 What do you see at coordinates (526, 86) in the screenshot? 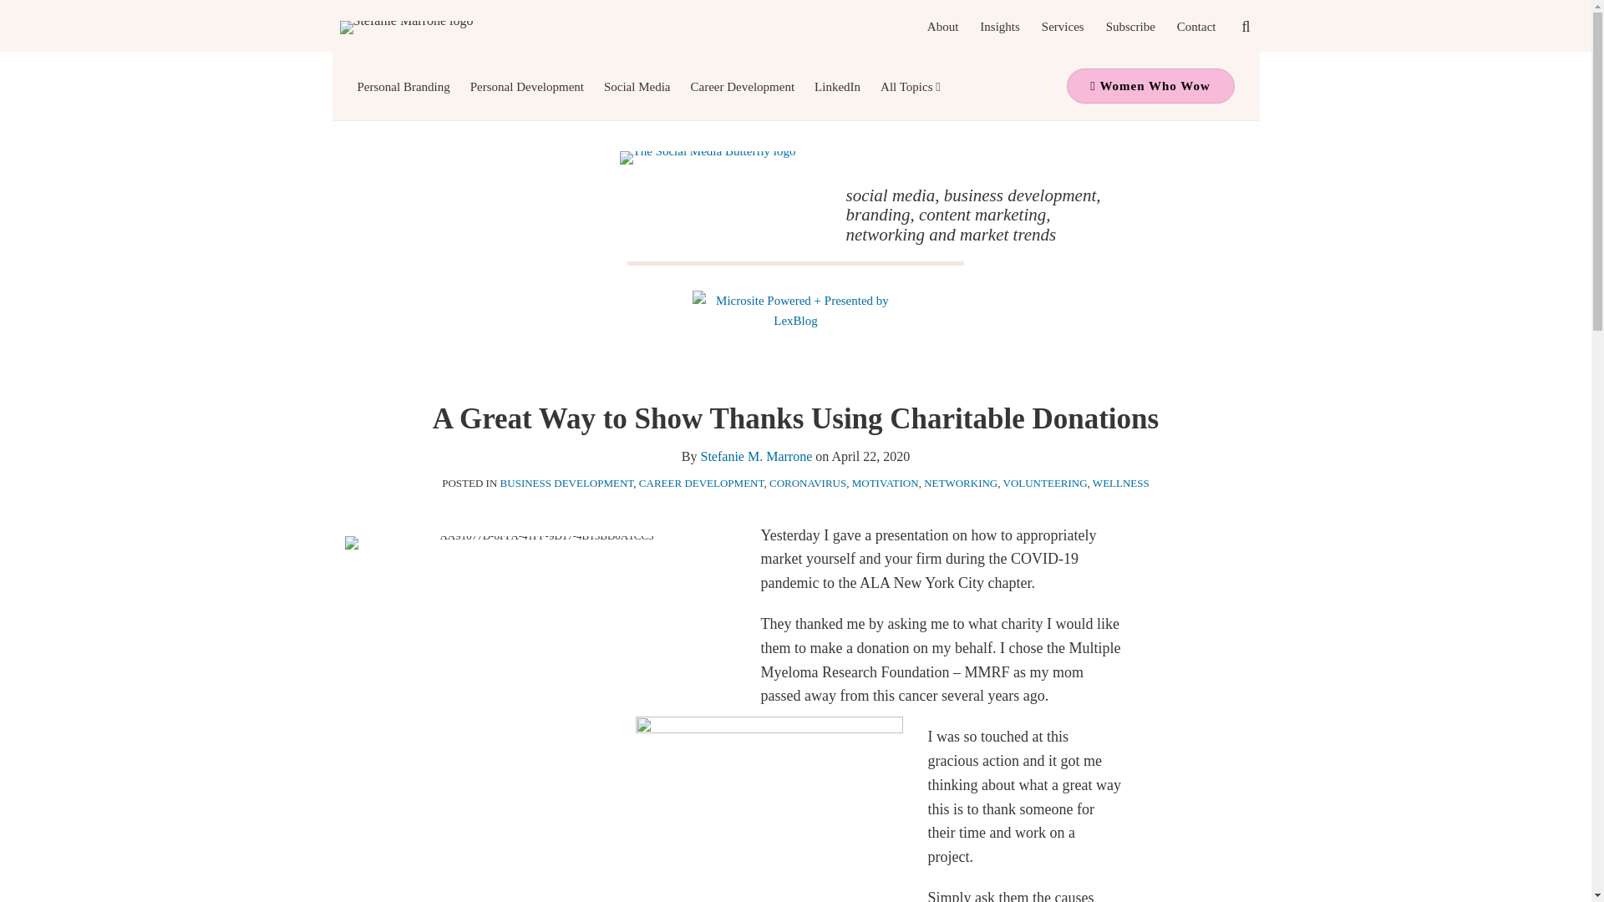
I see `Personal Development` at bounding box center [526, 86].